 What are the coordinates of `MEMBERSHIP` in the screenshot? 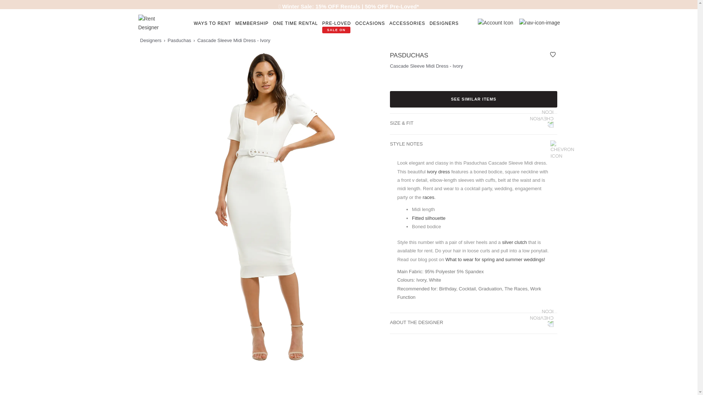 It's located at (252, 23).